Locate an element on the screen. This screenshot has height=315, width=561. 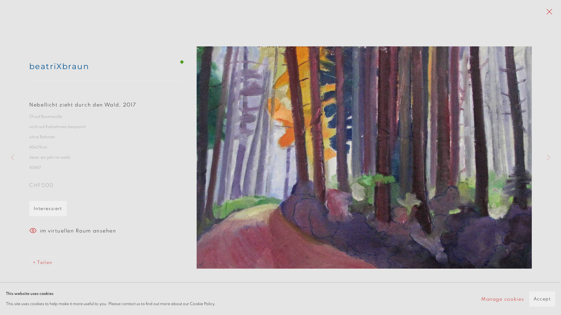
Facebook
, opens in a new tab. is located at coordinates (498, 185).